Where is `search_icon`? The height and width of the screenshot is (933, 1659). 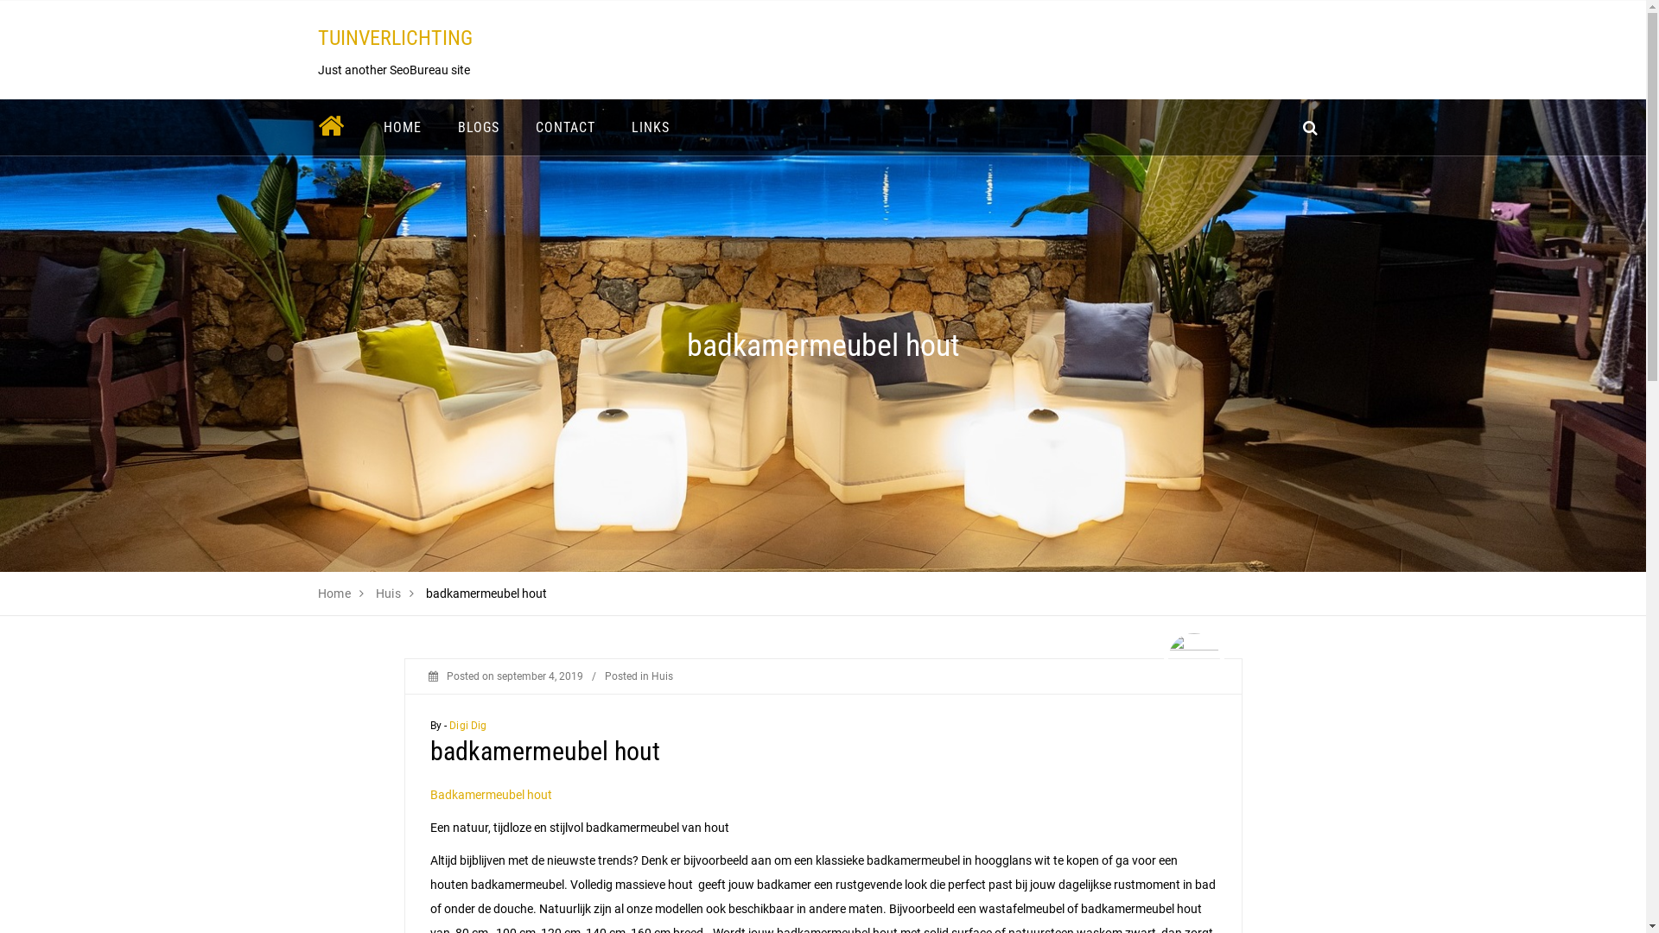
search_icon is located at coordinates (1310, 128).